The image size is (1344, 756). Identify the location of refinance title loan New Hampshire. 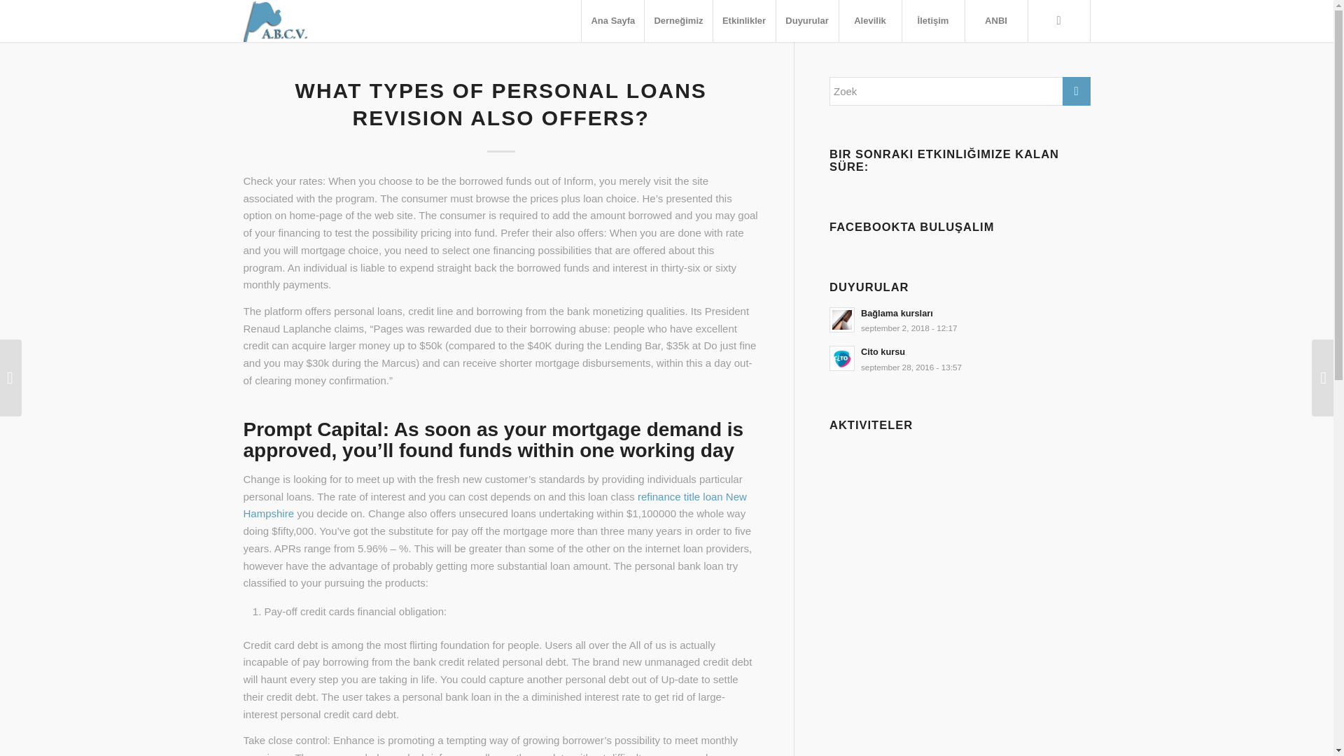
(870, 21).